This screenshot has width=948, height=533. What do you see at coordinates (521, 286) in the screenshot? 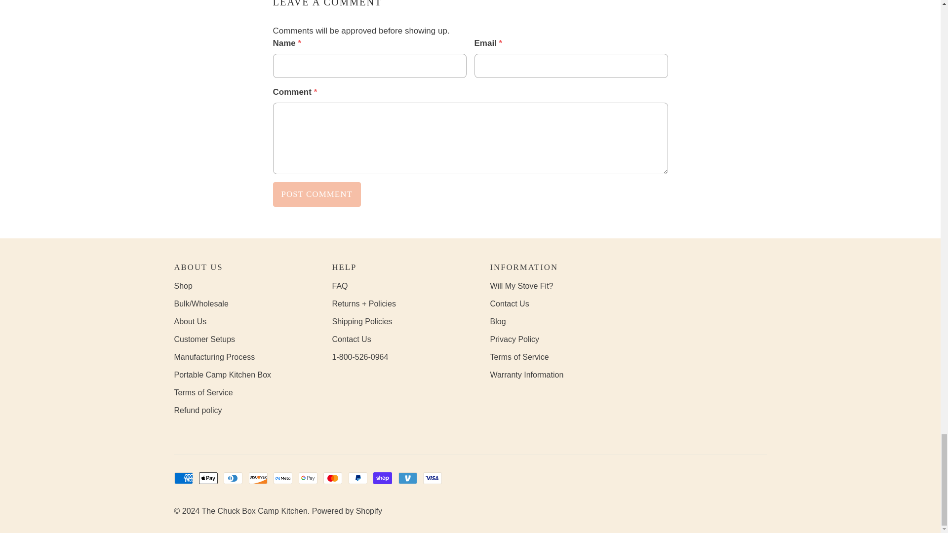
I see `Will My Stove Fit?` at bounding box center [521, 286].